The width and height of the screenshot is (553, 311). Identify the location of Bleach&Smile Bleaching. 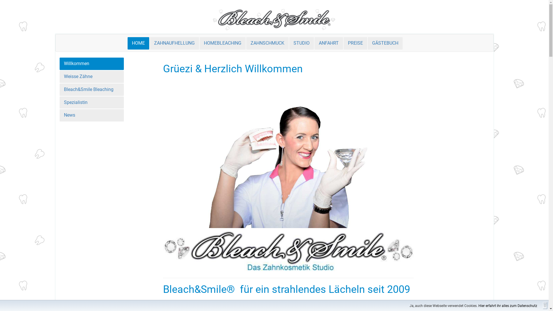
(92, 90).